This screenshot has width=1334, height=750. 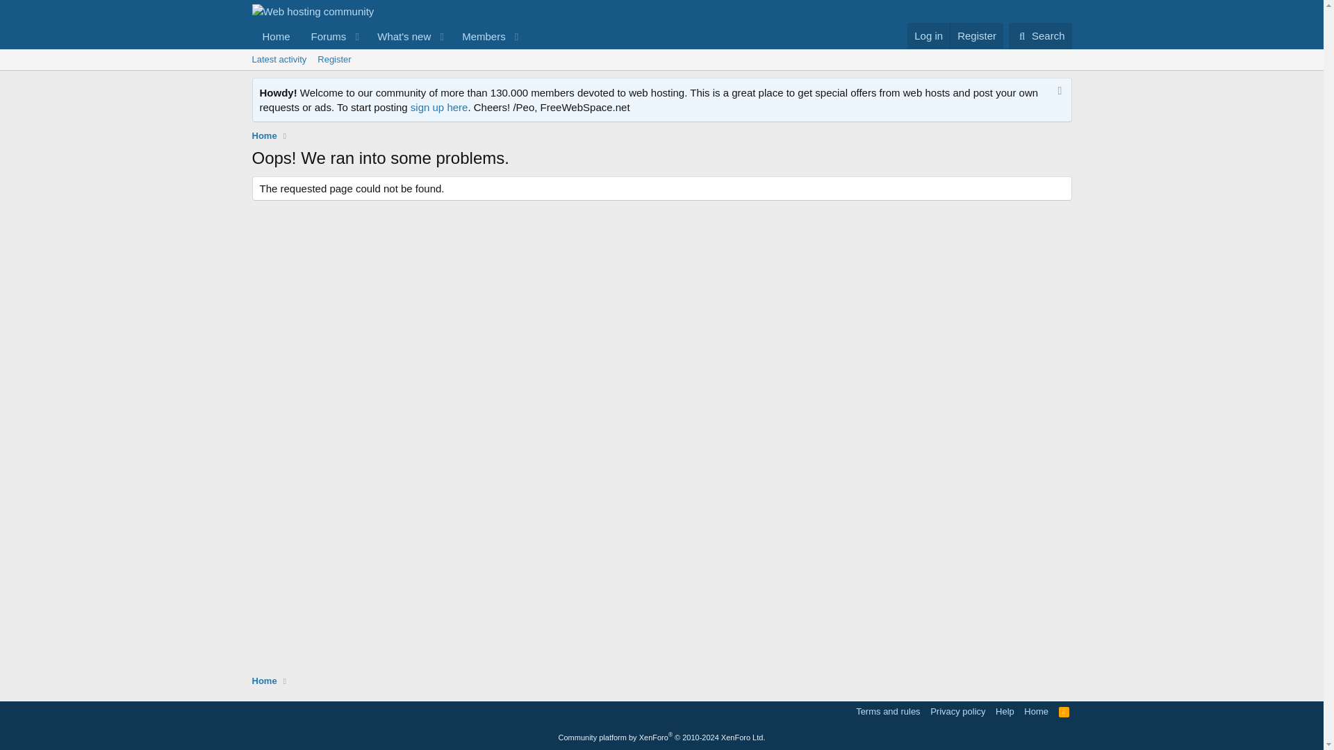 What do you see at coordinates (333, 60) in the screenshot?
I see `Register` at bounding box center [333, 60].